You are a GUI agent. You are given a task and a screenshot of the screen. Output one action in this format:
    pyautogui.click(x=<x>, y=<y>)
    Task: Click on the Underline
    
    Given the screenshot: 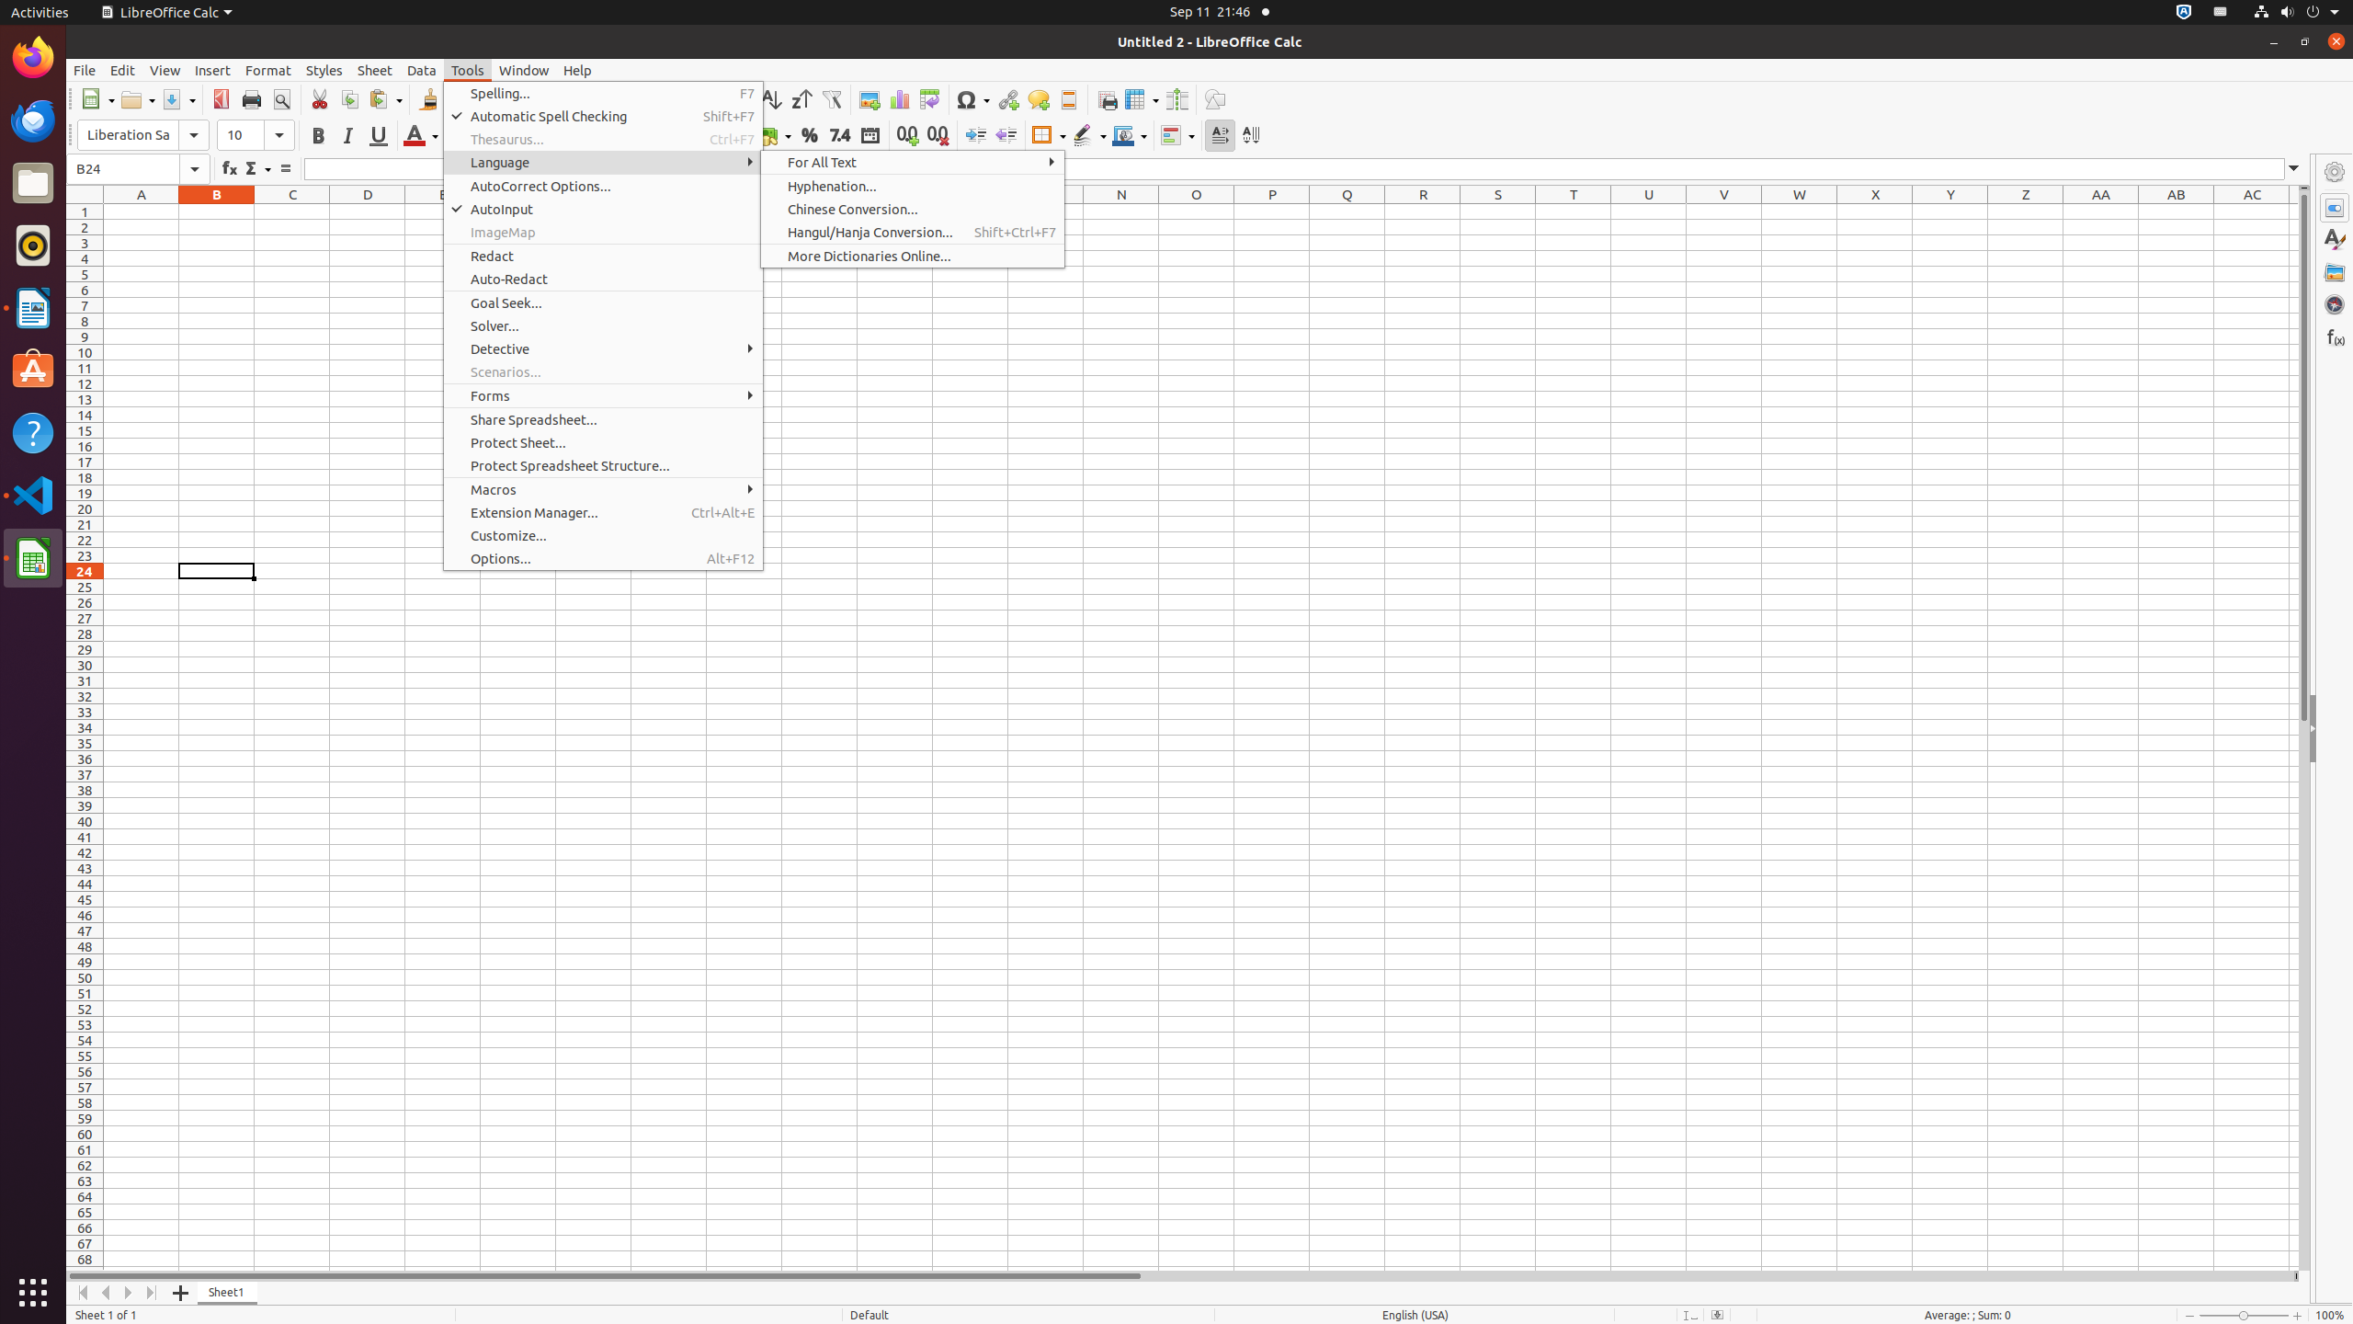 What is the action you would take?
    pyautogui.click(x=379, y=136)
    